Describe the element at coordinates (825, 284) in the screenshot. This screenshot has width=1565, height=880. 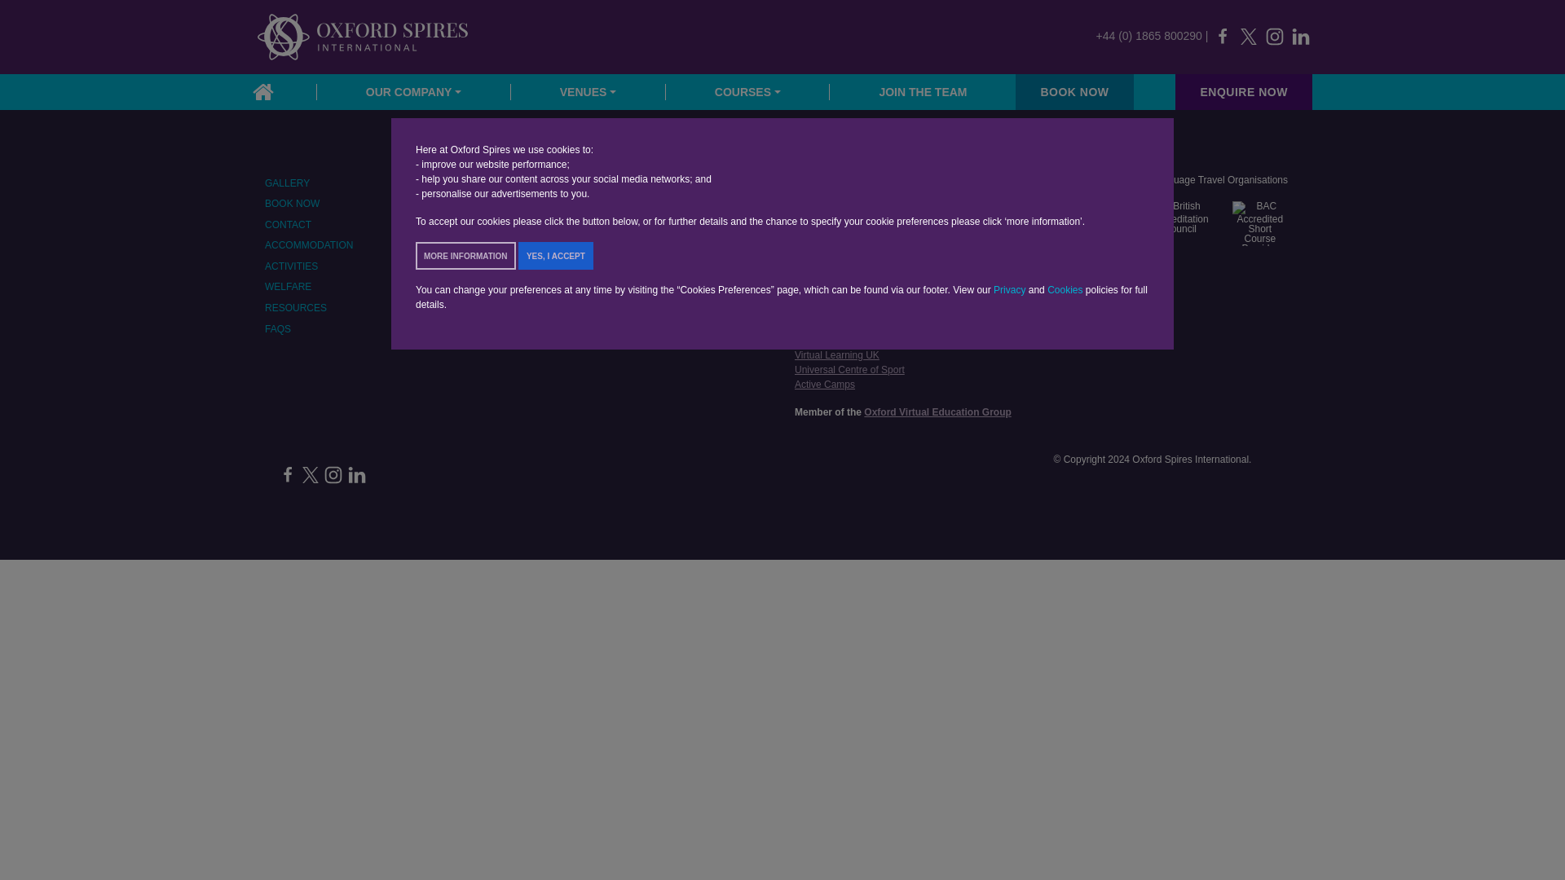
I see `Cookie Policy` at that location.